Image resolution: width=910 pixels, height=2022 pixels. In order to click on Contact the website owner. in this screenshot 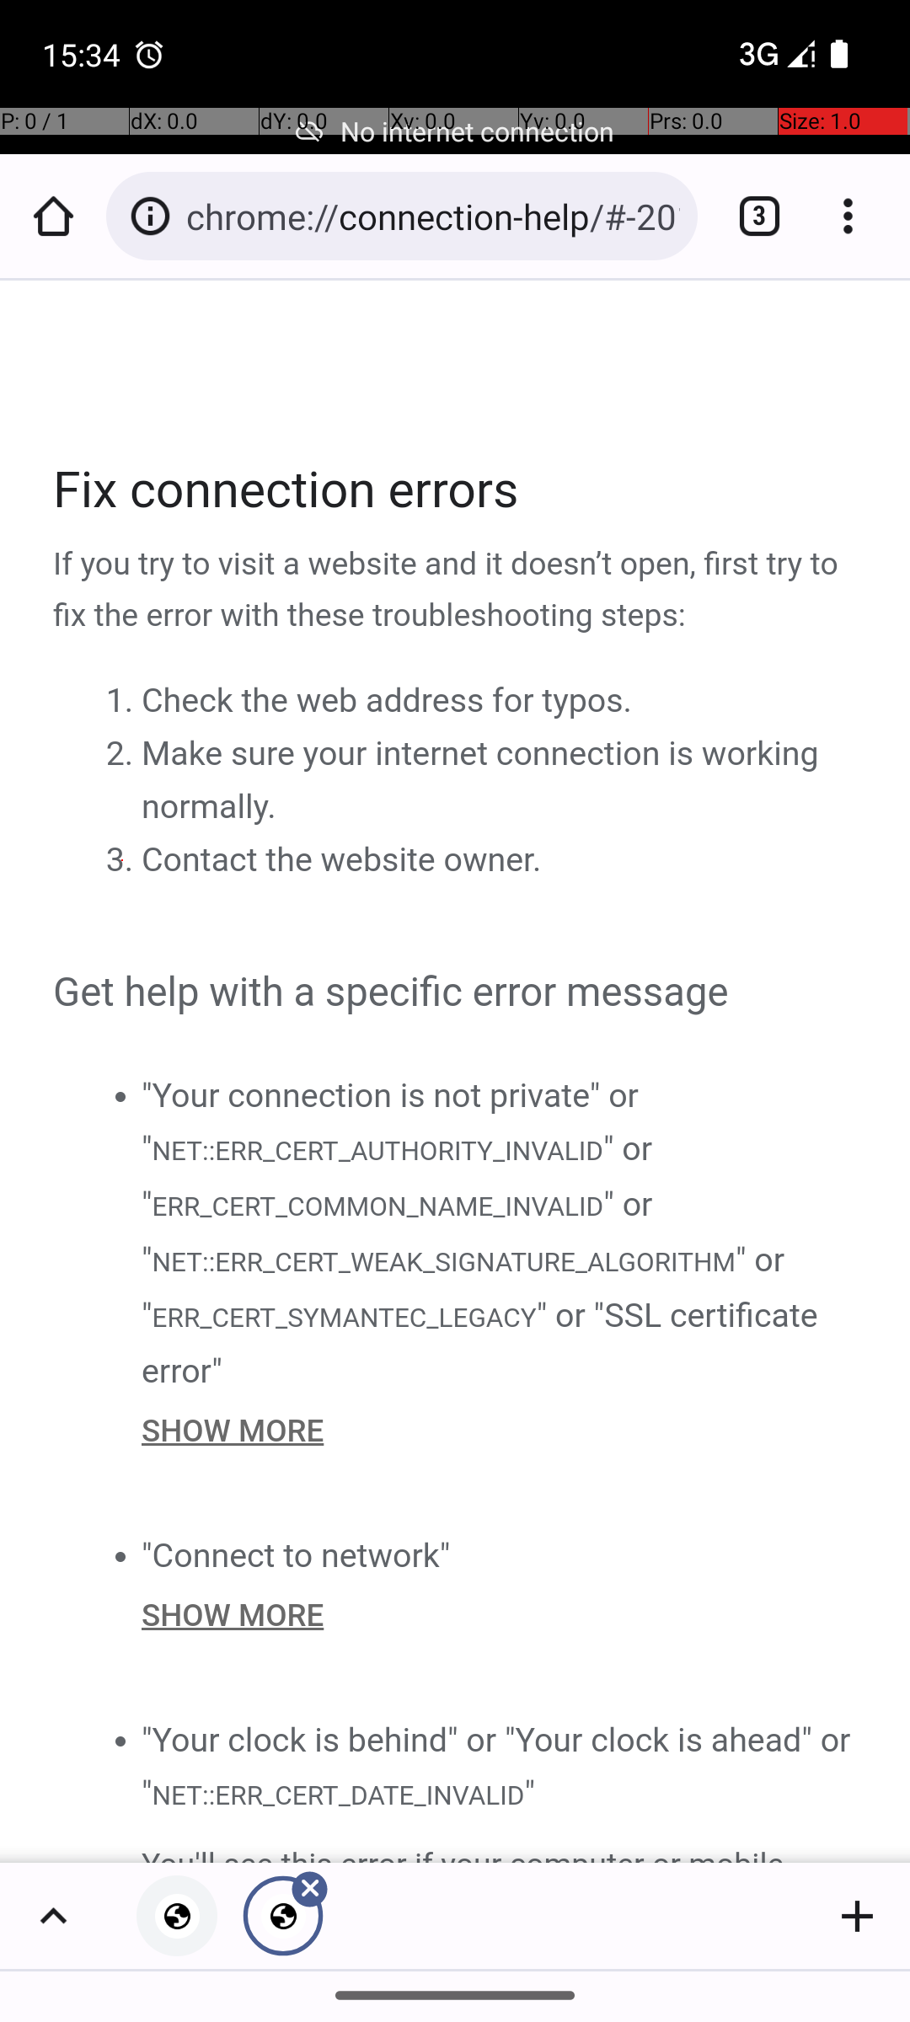, I will do `click(342, 860)`.